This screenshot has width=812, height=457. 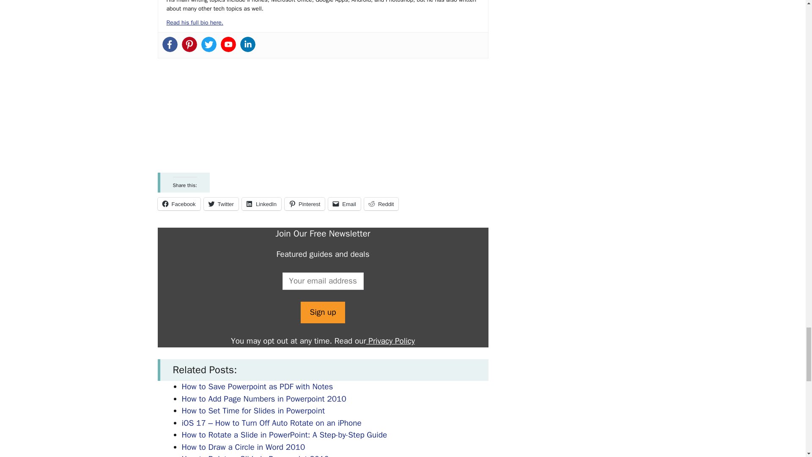 What do you see at coordinates (178, 204) in the screenshot?
I see `Facebook` at bounding box center [178, 204].